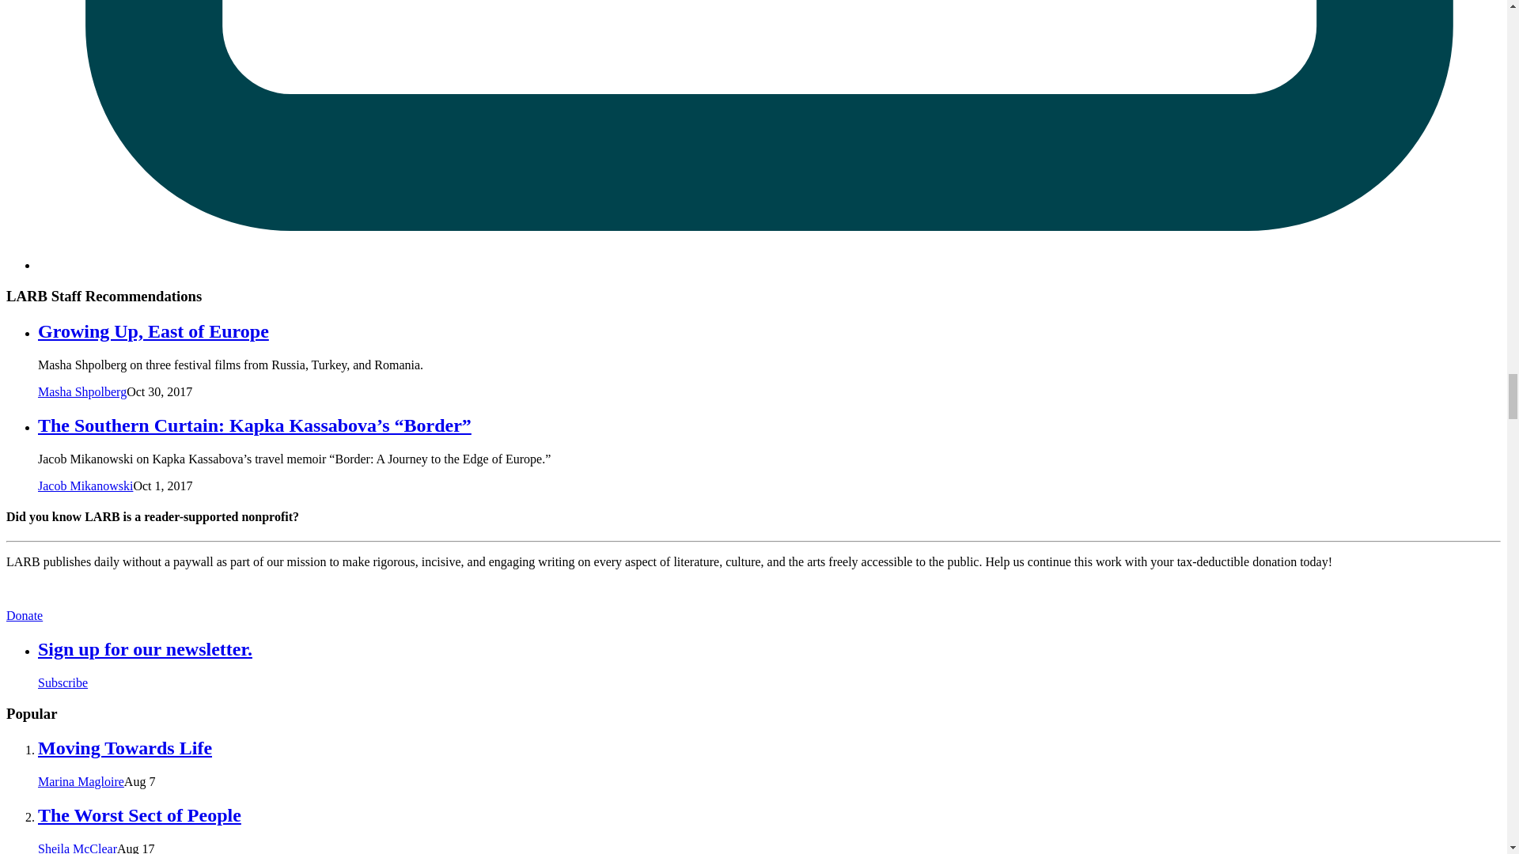 Image resolution: width=1519 pixels, height=854 pixels. Describe the element at coordinates (153, 331) in the screenshot. I see `Growing Up, East of Europe` at that location.